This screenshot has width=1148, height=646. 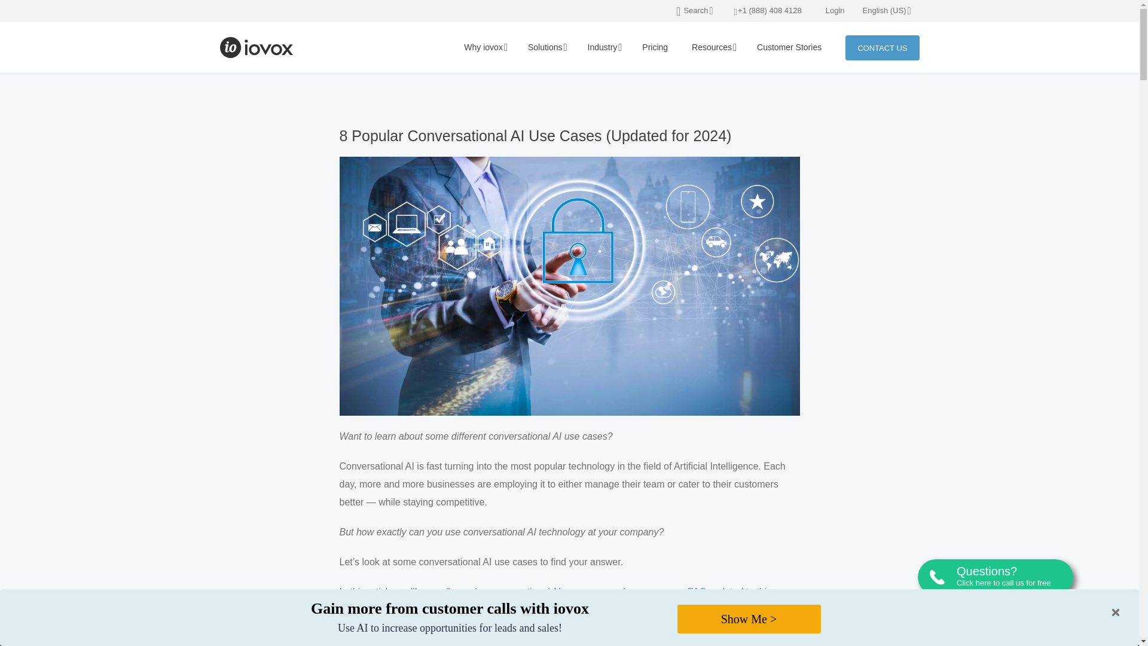 What do you see at coordinates (835, 10) in the screenshot?
I see `Login` at bounding box center [835, 10].